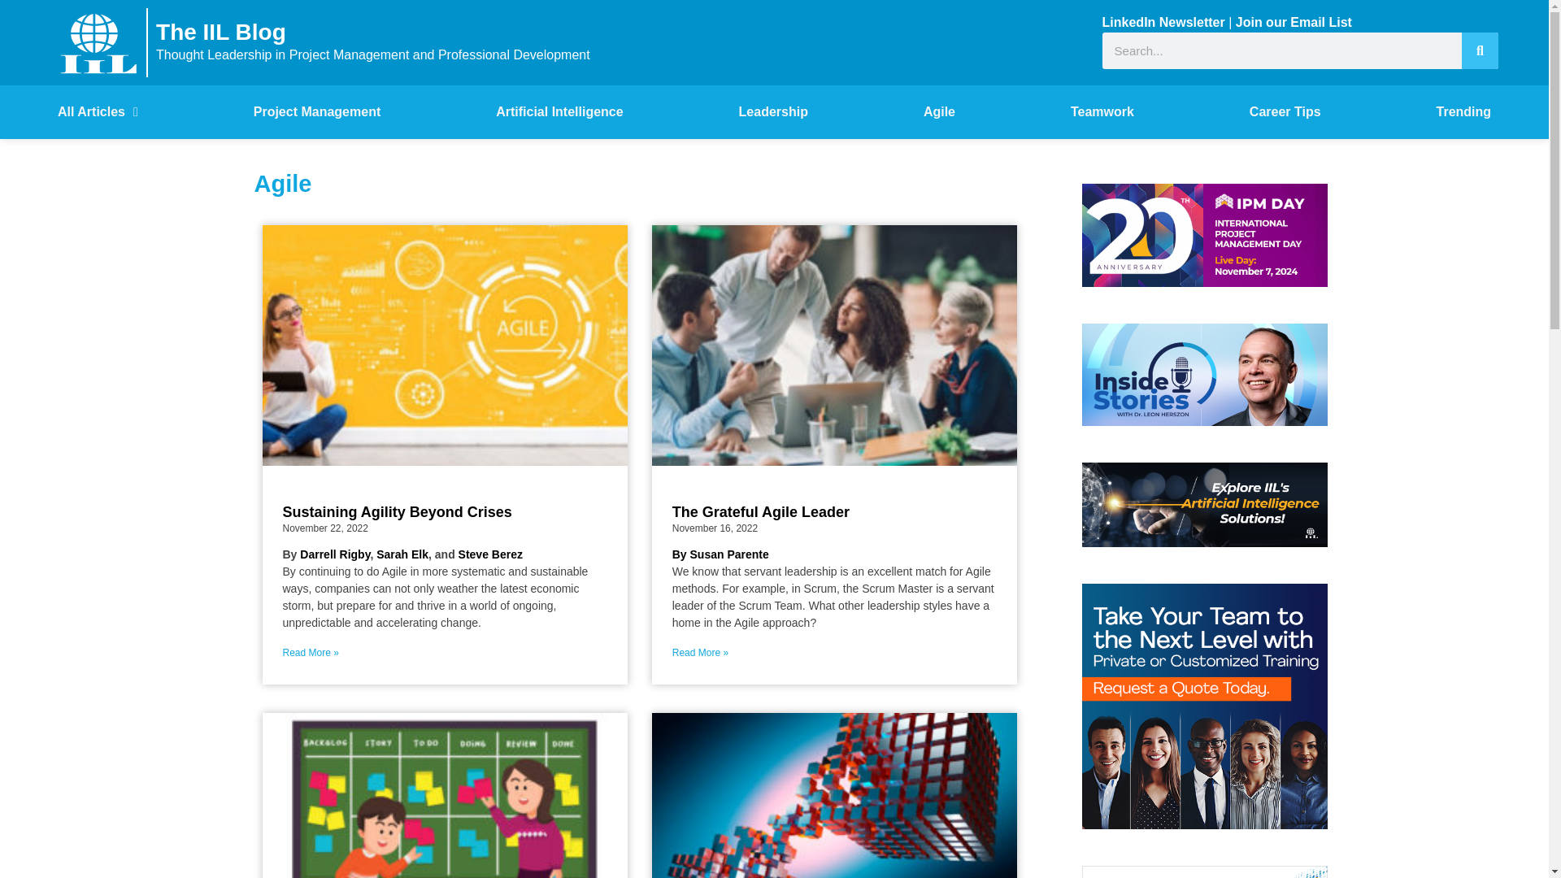 This screenshot has height=878, width=1561. What do you see at coordinates (940, 111) in the screenshot?
I see `Agile` at bounding box center [940, 111].